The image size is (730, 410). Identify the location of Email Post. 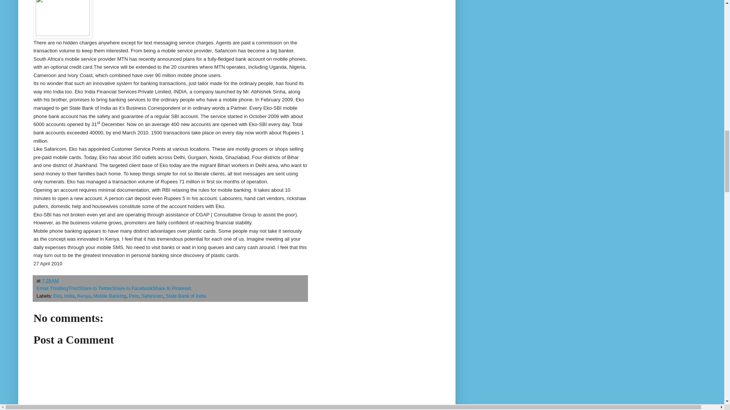
(63, 281).